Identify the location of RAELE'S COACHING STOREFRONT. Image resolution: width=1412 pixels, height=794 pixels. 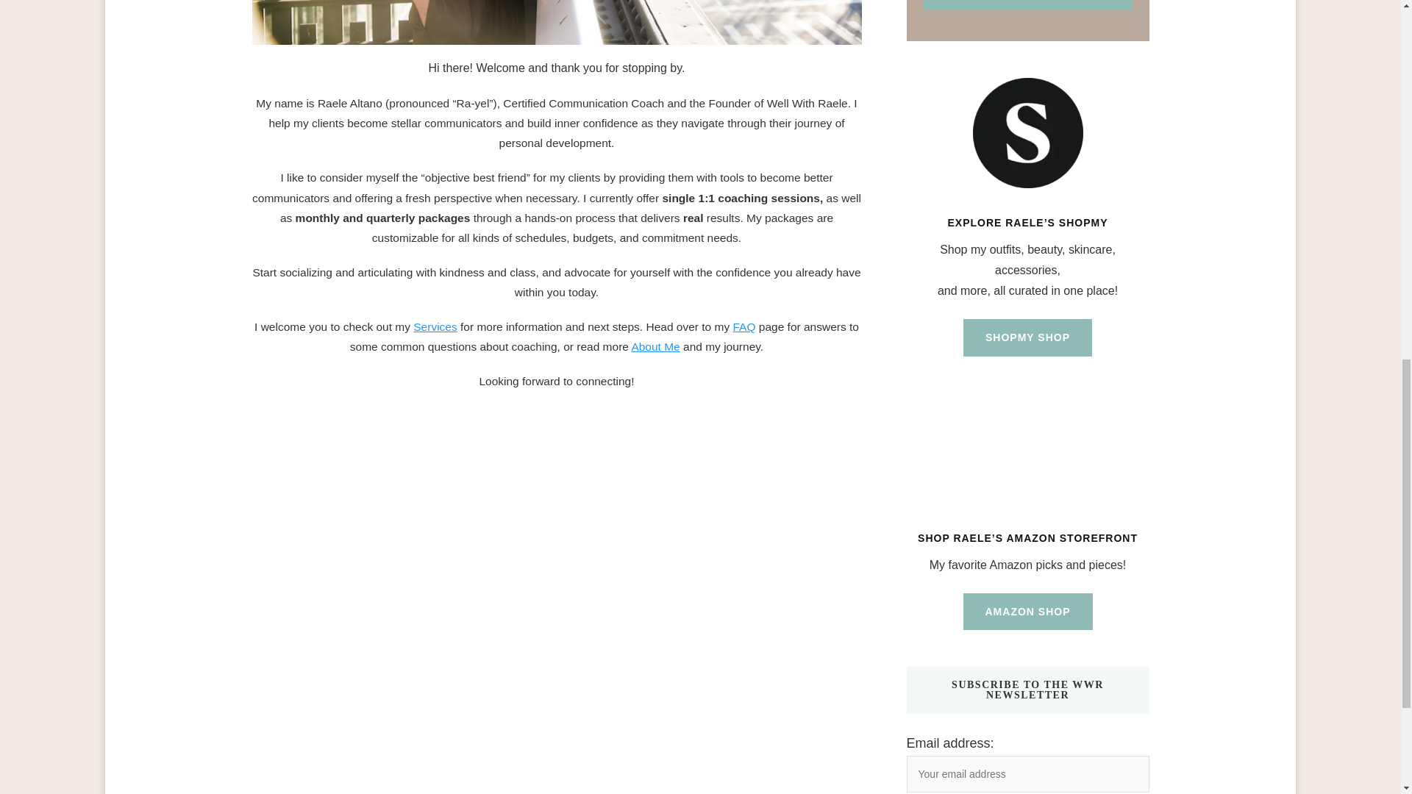
(1027, 4).